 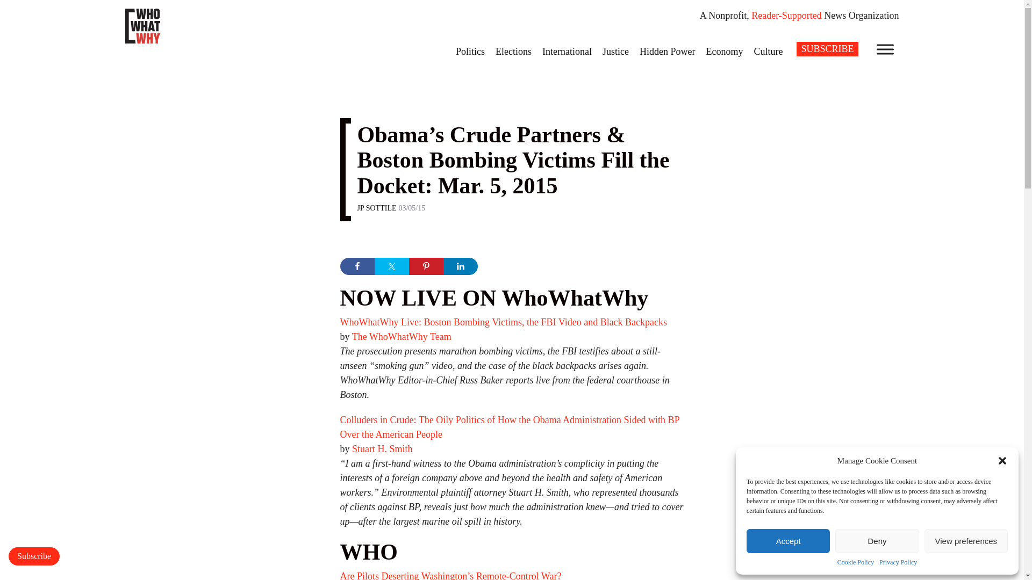 I want to click on Donate, so click(x=34, y=556).